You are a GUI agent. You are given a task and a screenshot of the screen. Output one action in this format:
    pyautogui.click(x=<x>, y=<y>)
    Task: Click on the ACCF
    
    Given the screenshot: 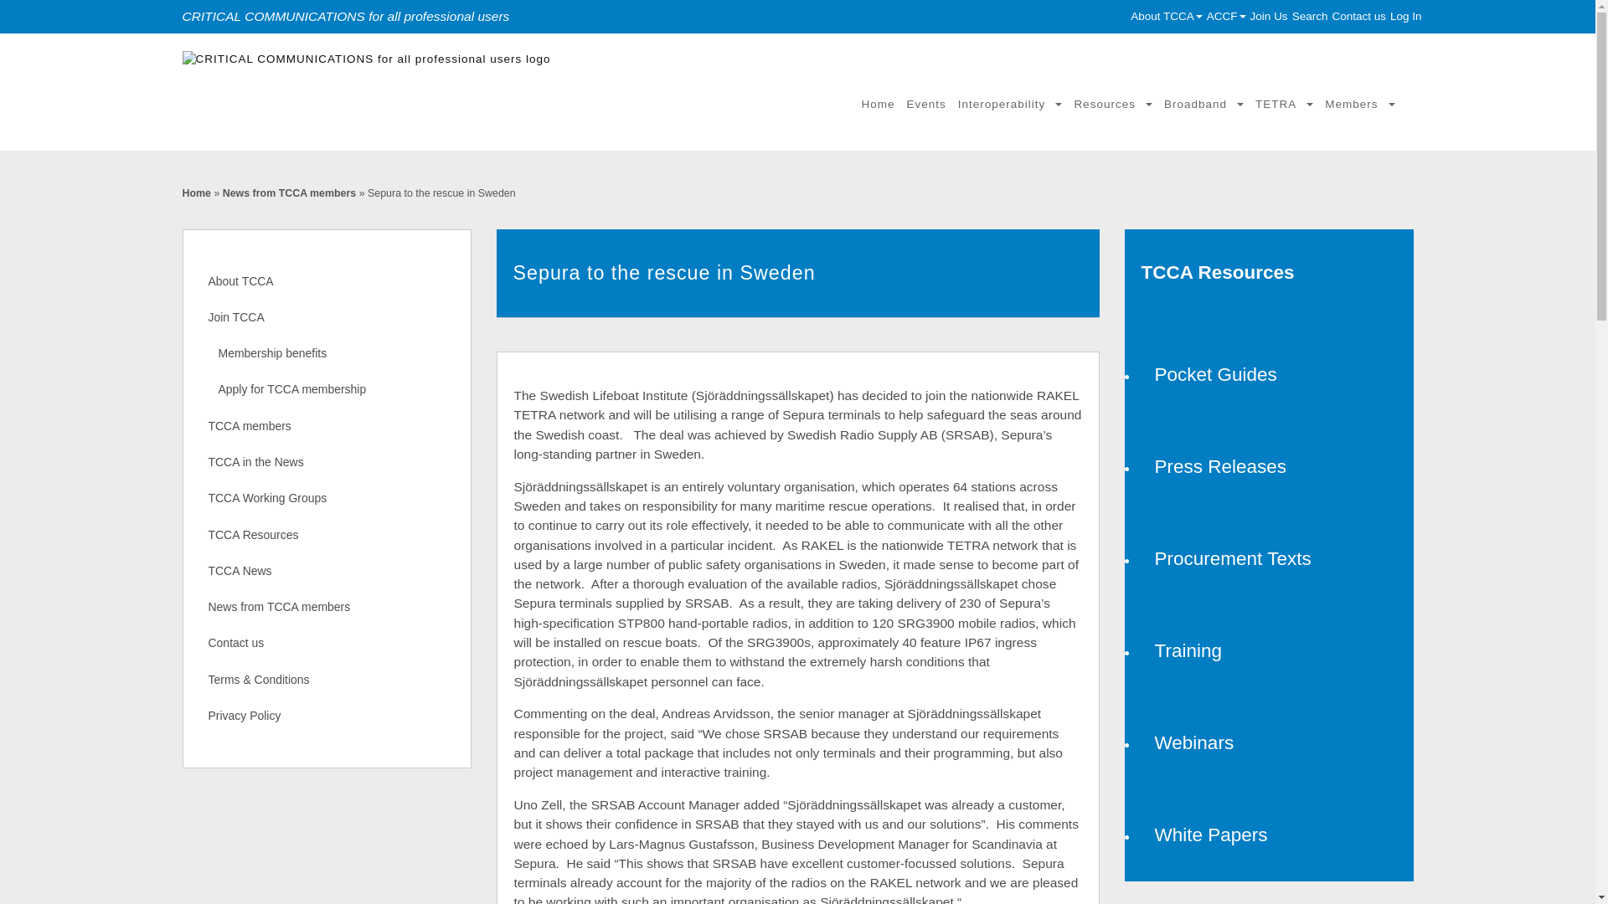 What is the action you would take?
    pyautogui.click(x=1226, y=16)
    